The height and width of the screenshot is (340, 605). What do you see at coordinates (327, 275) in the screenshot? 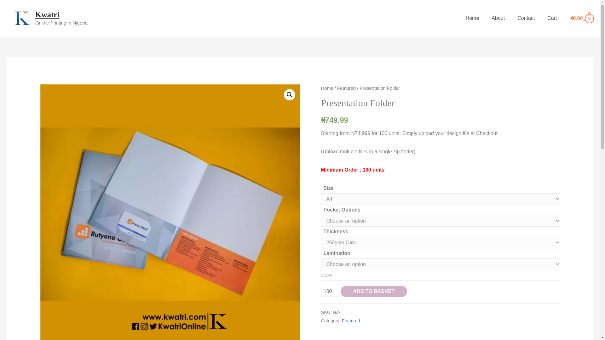
I see `CLEAR` at bounding box center [327, 275].